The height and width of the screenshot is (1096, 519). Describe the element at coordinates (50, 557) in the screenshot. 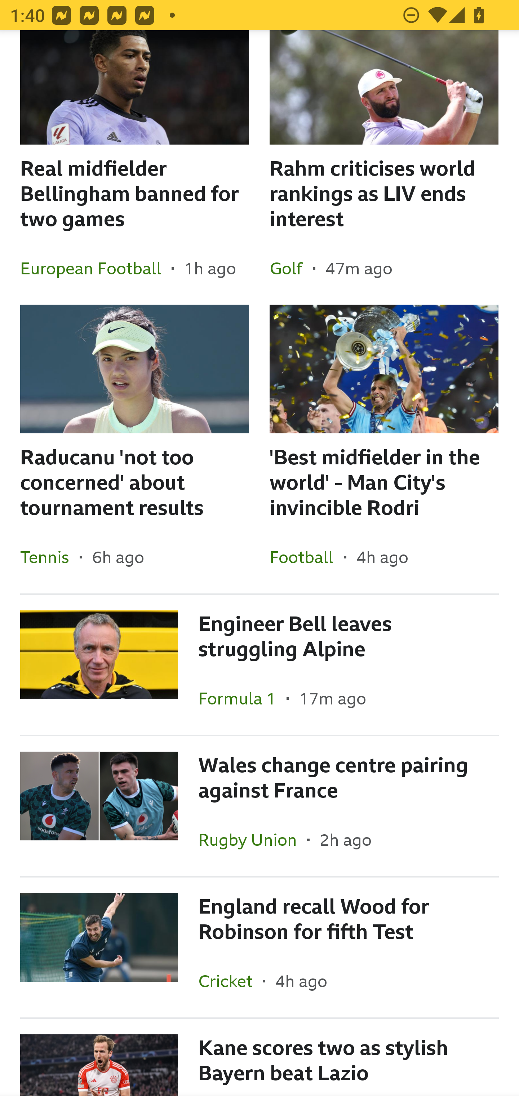

I see `Tennis In the section Tennis` at that location.